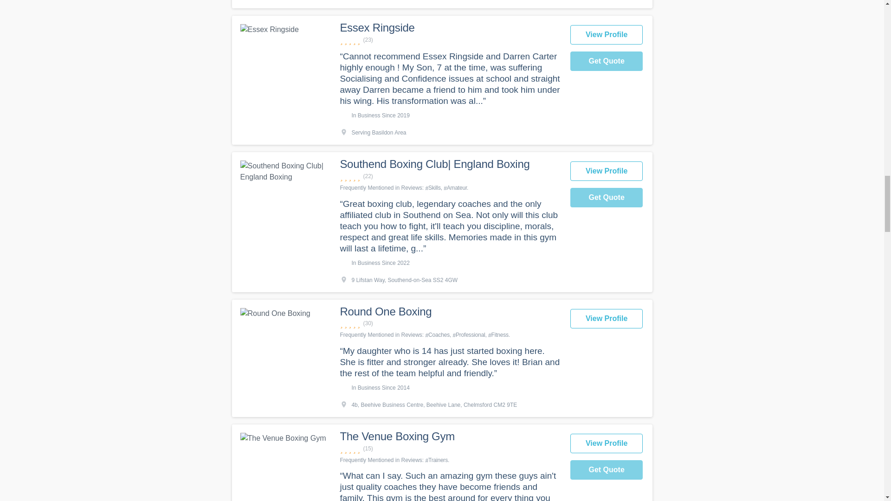 The image size is (891, 501). I want to click on 4.8, so click(450, 176).